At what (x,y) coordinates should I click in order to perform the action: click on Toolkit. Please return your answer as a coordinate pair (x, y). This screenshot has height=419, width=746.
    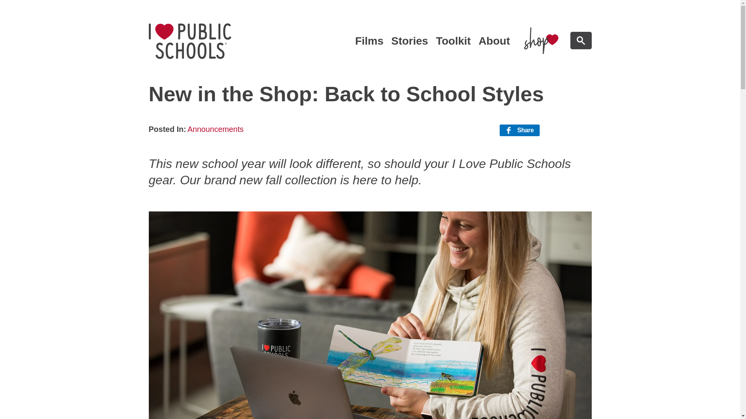
    Looking at the image, I should click on (453, 42).